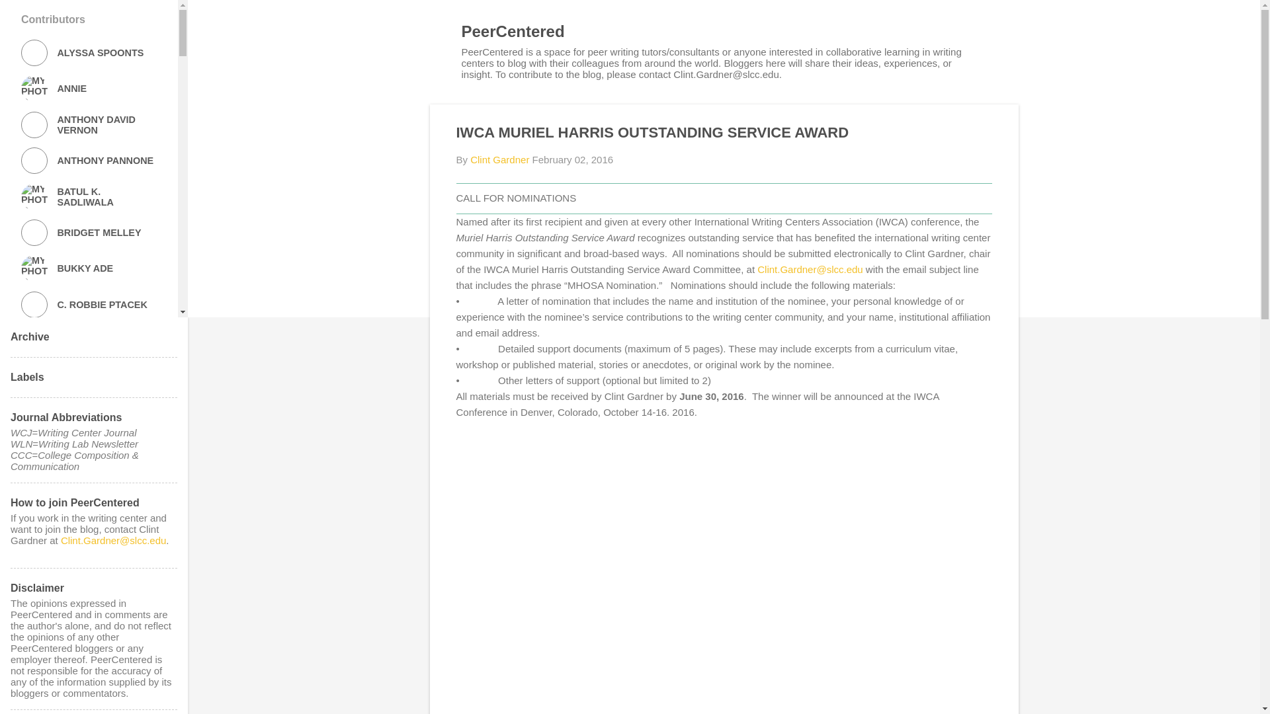 The width and height of the screenshot is (1270, 714). I want to click on ANNIE, so click(89, 89).